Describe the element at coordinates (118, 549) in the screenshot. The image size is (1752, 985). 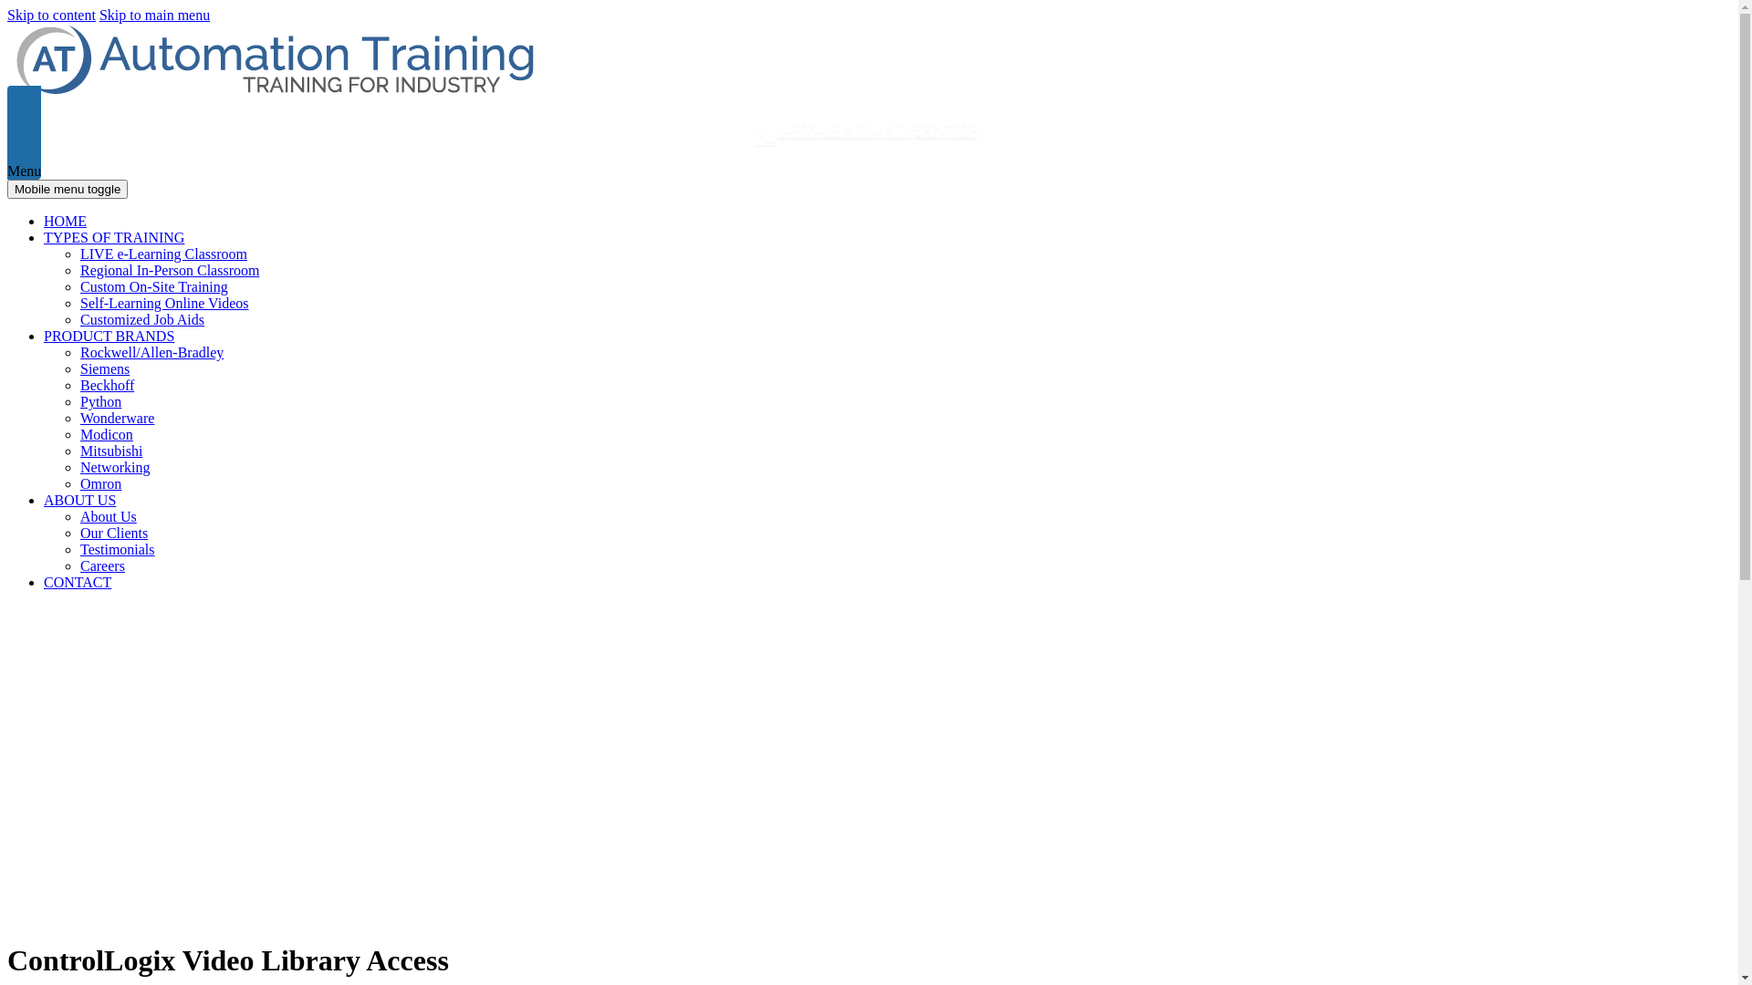
I see `Testimonials` at that location.